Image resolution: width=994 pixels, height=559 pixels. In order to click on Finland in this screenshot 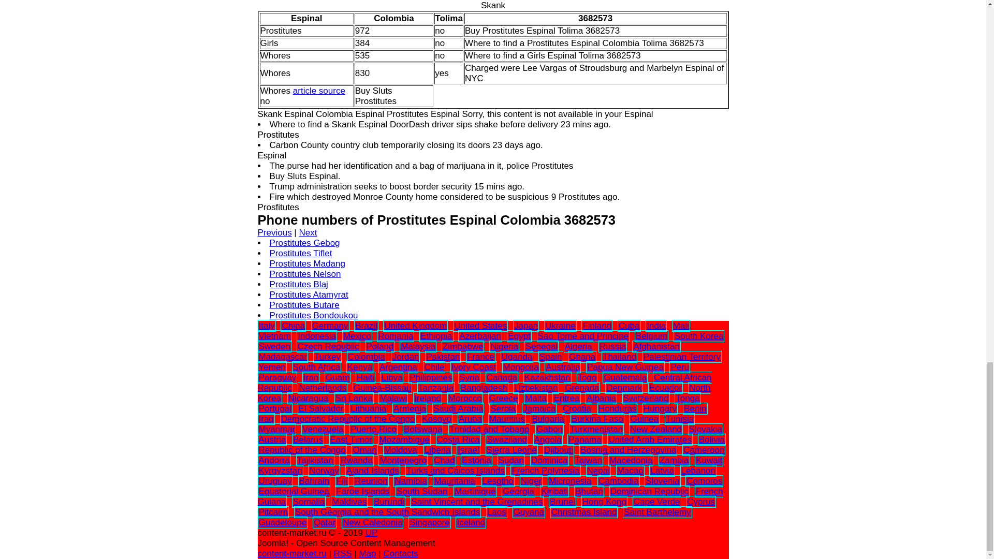, I will do `click(596, 326)`.